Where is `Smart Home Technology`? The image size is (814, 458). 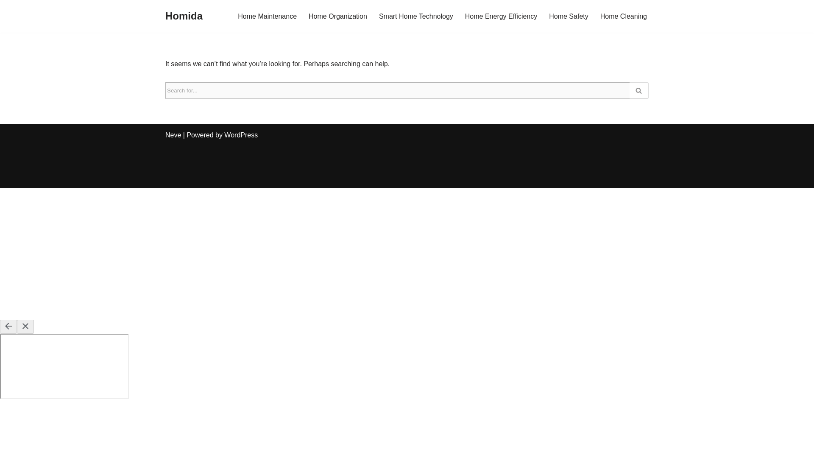 Smart Home Technology is located at coordinates (416, 16).